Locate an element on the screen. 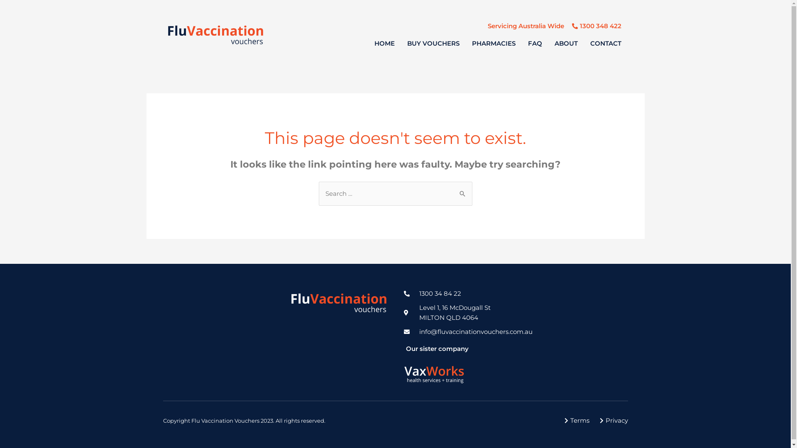 The image size is (797, 448). 1300 34 84 22 is located at coordinates (516, 294).